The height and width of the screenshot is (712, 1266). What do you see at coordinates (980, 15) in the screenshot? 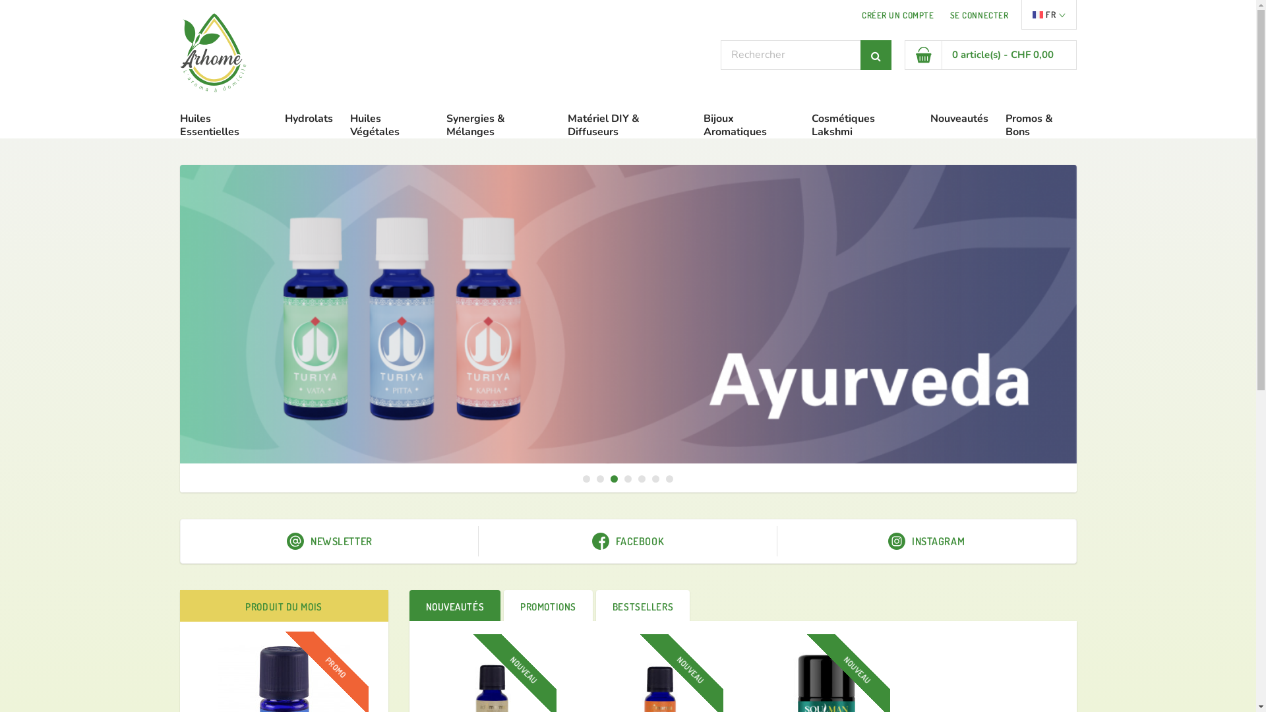
I see `SE CONNECTER` at bounding box center [980, 15].